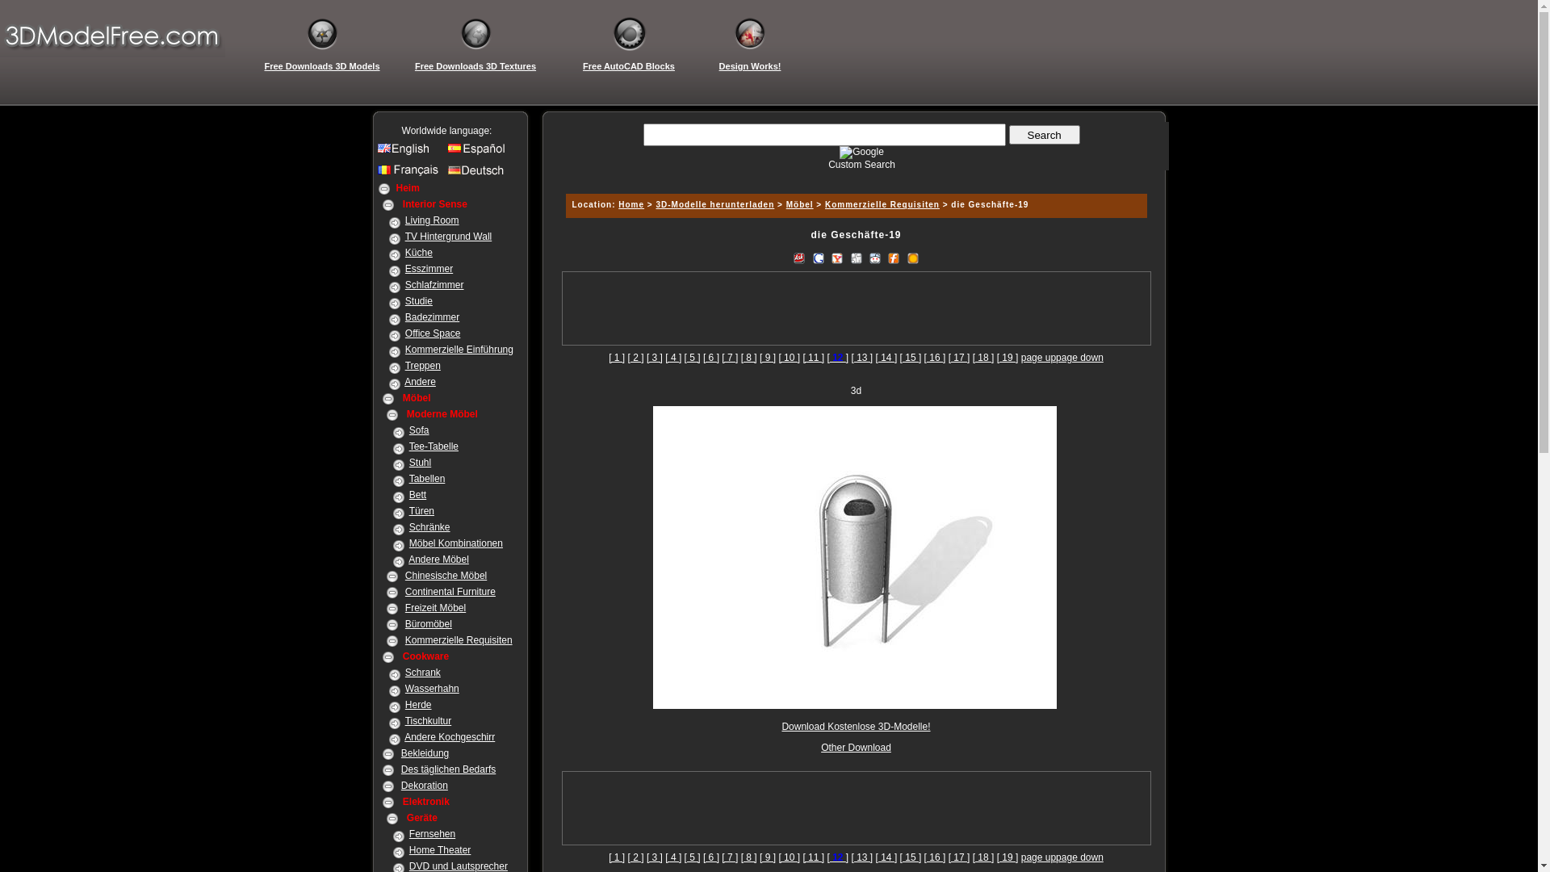 The width and height of the screenshot is (1550, 872). Describe the element at coordinates (1038, 857) in the screenshot. I see `page up` at that location.